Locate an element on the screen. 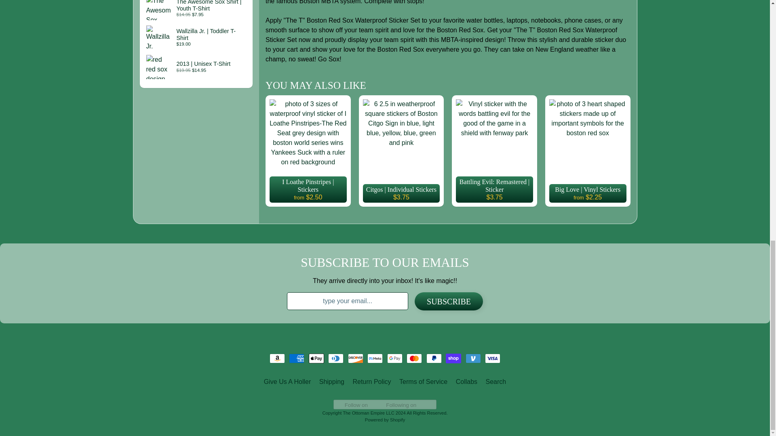  Venmo is located at coordinates (473, 358).